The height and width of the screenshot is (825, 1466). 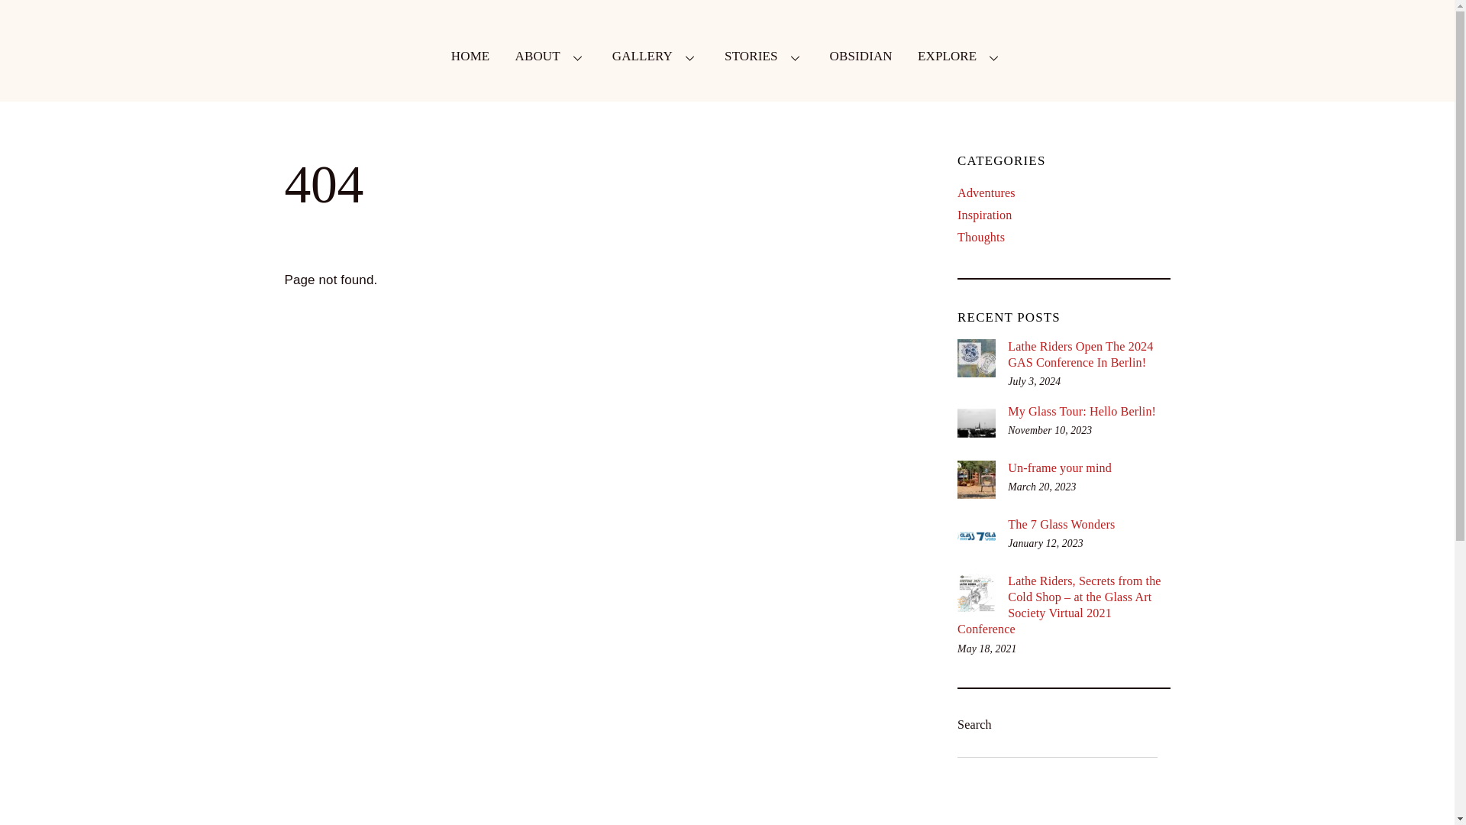 What do you see at coordinates (961, 57) in the screenshot?
I see `EXPLORE` at bounding box center [961, 57].